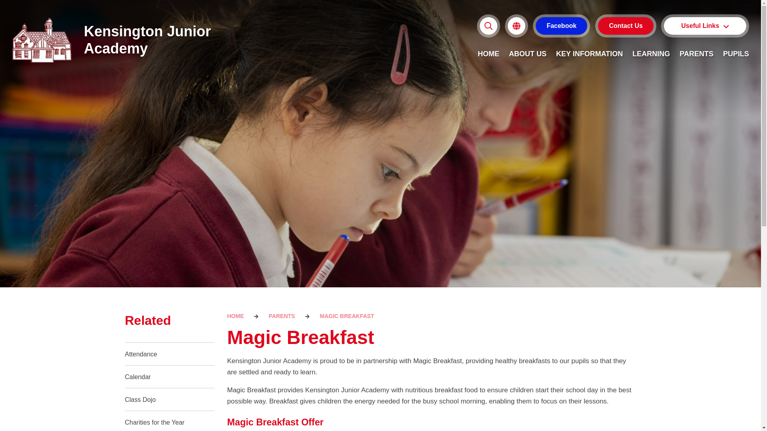 The image size is (767, 431). Describe the element at coordinates (705, 48) in the screenshot. I see `Prospectus` at that location.